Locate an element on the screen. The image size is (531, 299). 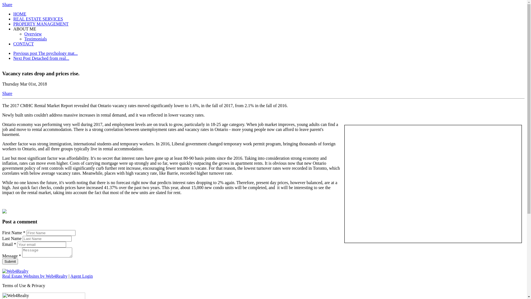
Overview is located at coordinates (33, 34).